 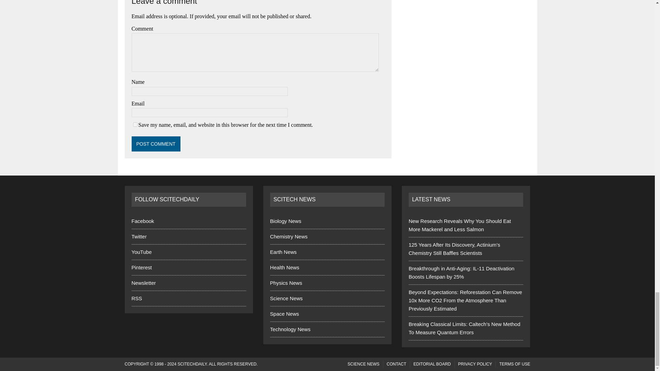 What do you see at coordinates (156, 144) in the screenshot?
I see `Post Comment` at bounding box center [156, 144].